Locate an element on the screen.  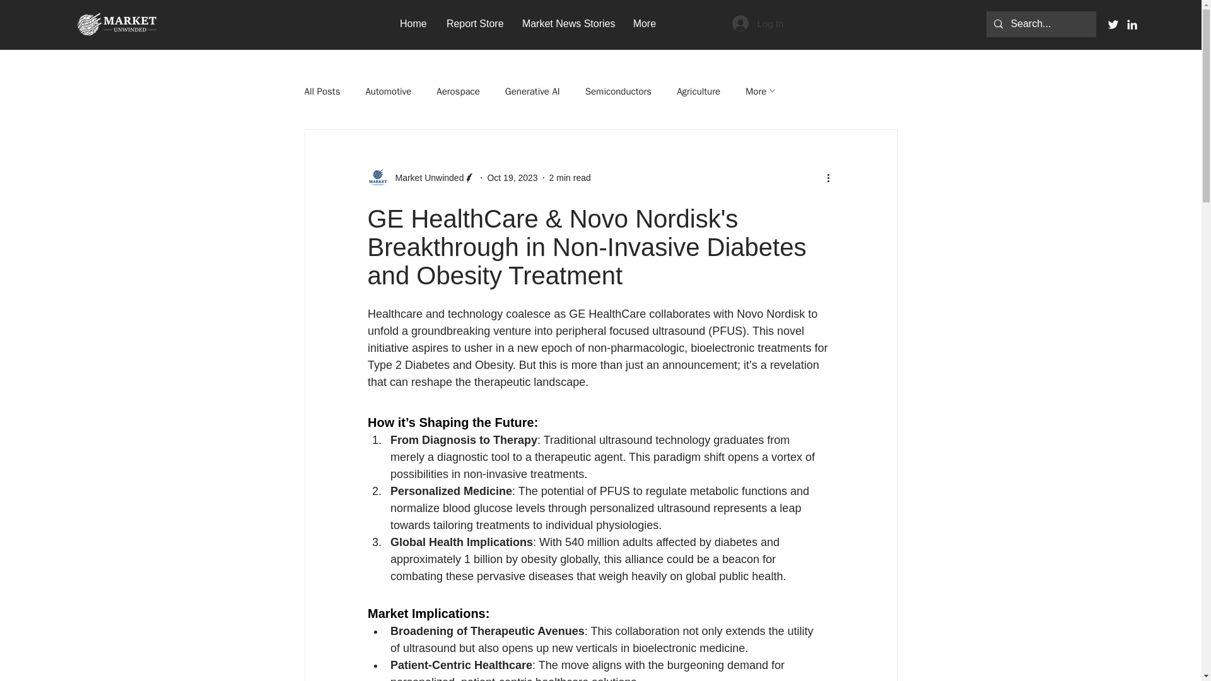
Home is located at coordinates (414, 23).